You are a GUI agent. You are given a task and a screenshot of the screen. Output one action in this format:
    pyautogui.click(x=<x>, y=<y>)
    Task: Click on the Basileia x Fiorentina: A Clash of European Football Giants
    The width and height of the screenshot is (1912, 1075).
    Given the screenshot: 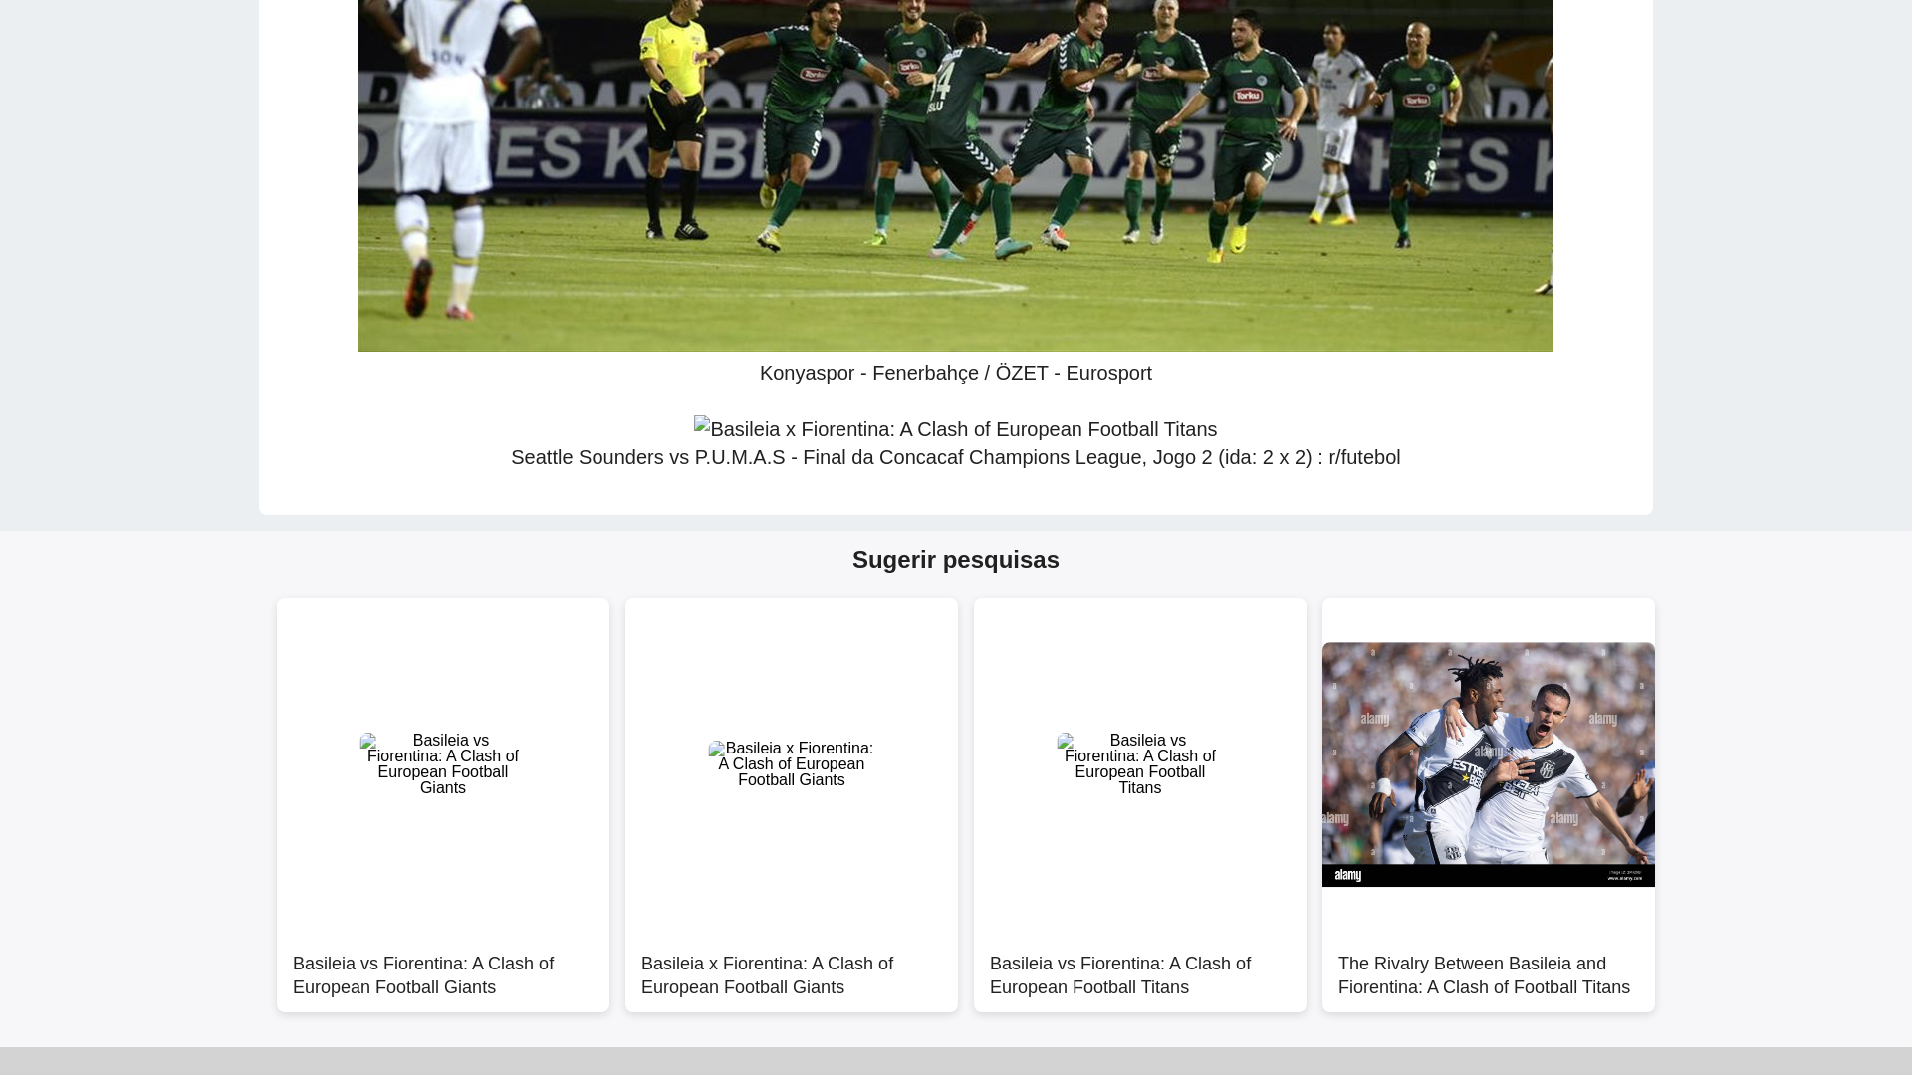 What is the action you would take?
    pyautogui.click(x=791, y=966)
    